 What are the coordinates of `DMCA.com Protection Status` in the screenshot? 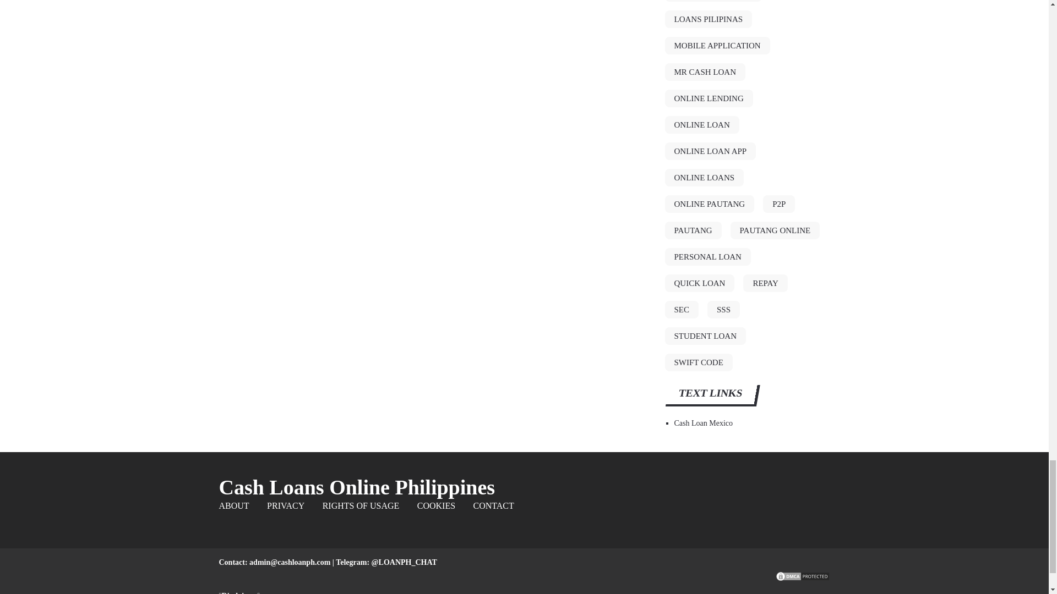 It's located at (802, 579).